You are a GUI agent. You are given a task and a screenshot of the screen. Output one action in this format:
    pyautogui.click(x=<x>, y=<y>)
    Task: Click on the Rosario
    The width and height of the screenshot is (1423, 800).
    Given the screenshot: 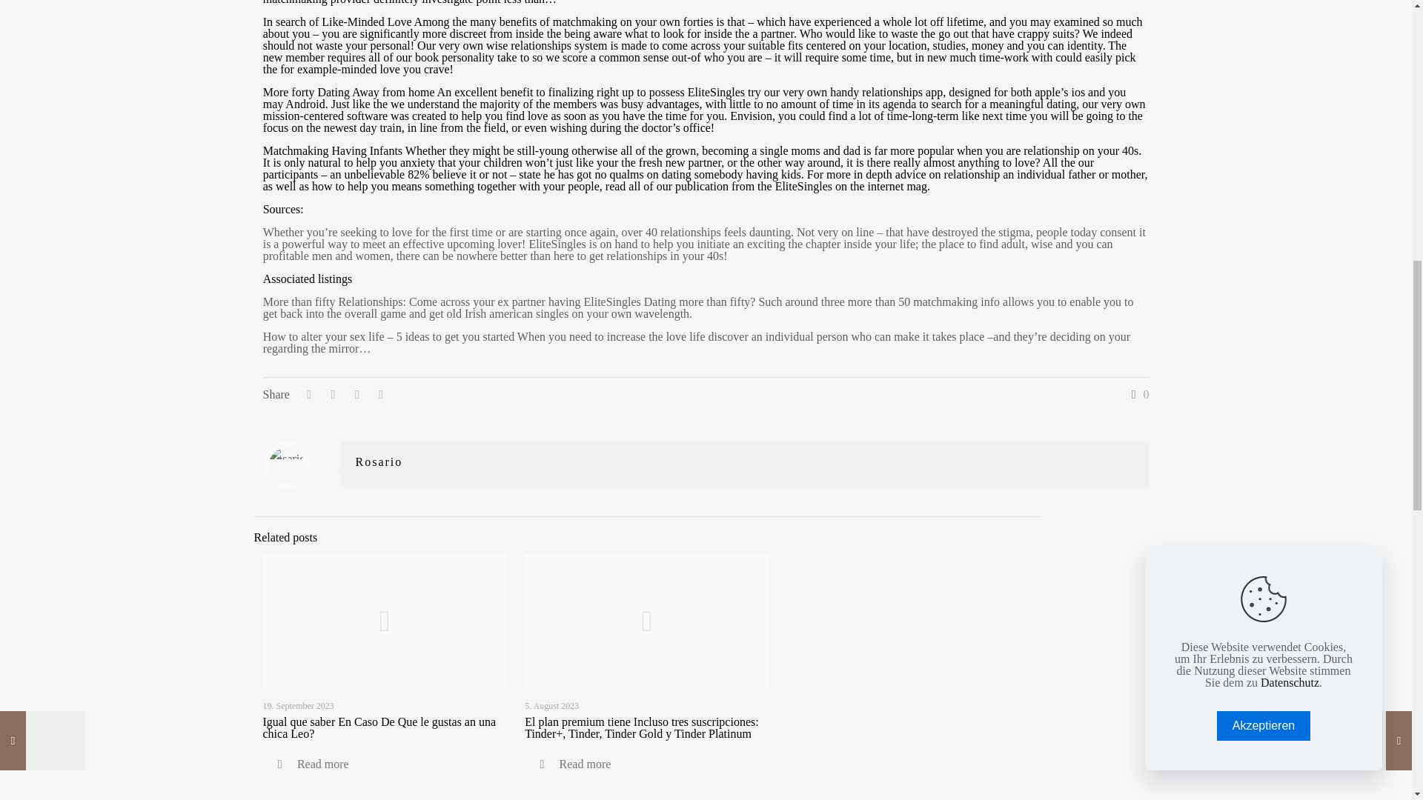 What is the action you would take?
    pyautogui.click(x=379, y=461)
    